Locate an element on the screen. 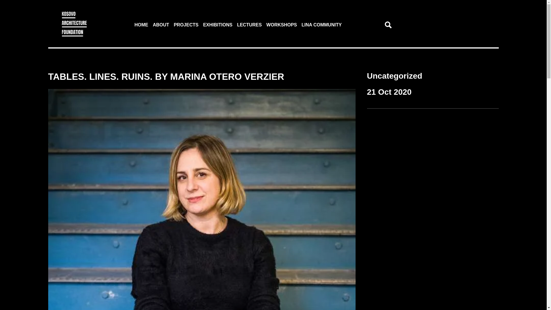 The width and height of the screenshot is (551, 310). EXHIBITIONS is located at coordinates (218, 25).